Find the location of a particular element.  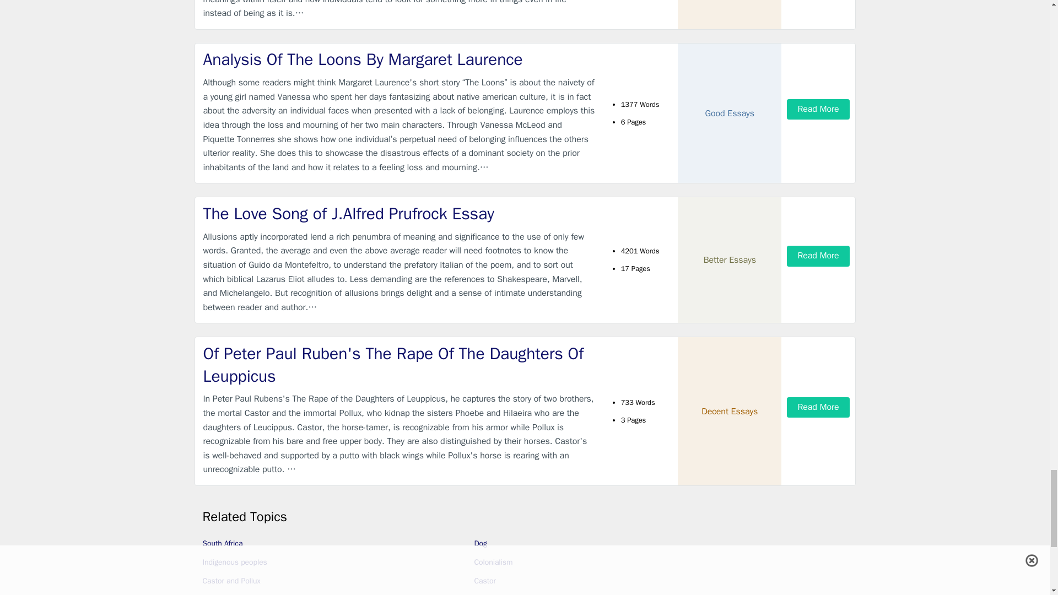

Indigenous peoples is located at coordinates (235, 562).